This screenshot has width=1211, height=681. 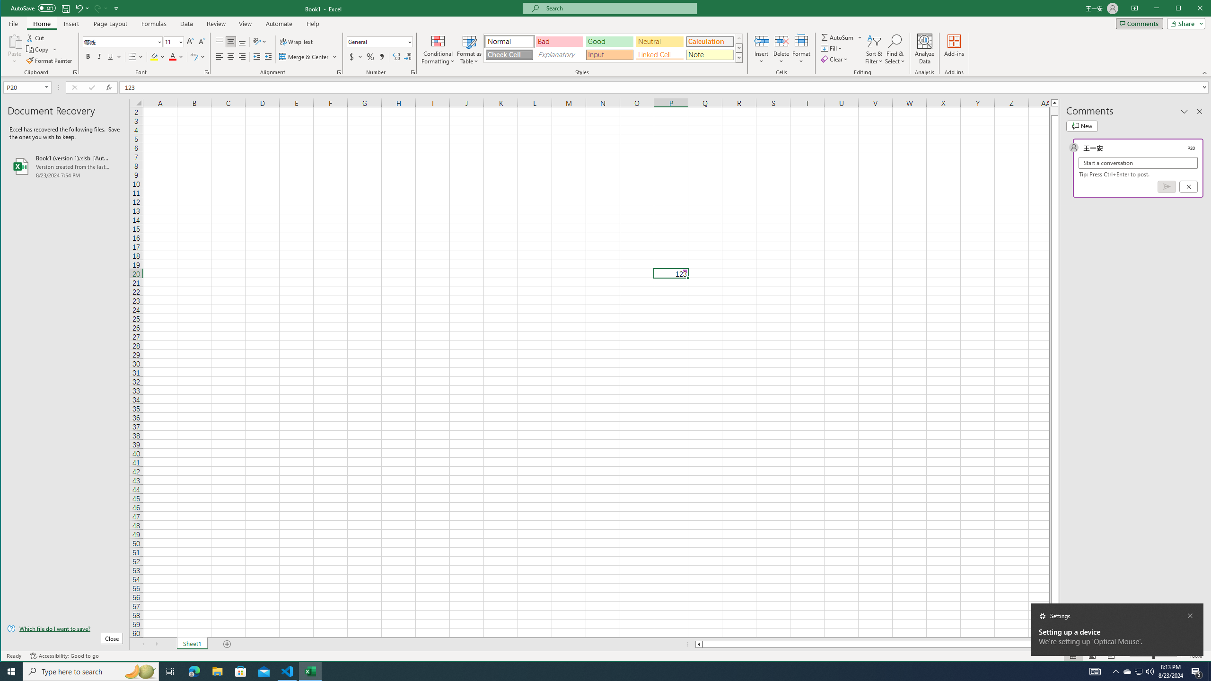 What do you see at coordinates (1111, 656) in the screenshot?
I see `Page Break Preview` at bounding box center [1111, 656].